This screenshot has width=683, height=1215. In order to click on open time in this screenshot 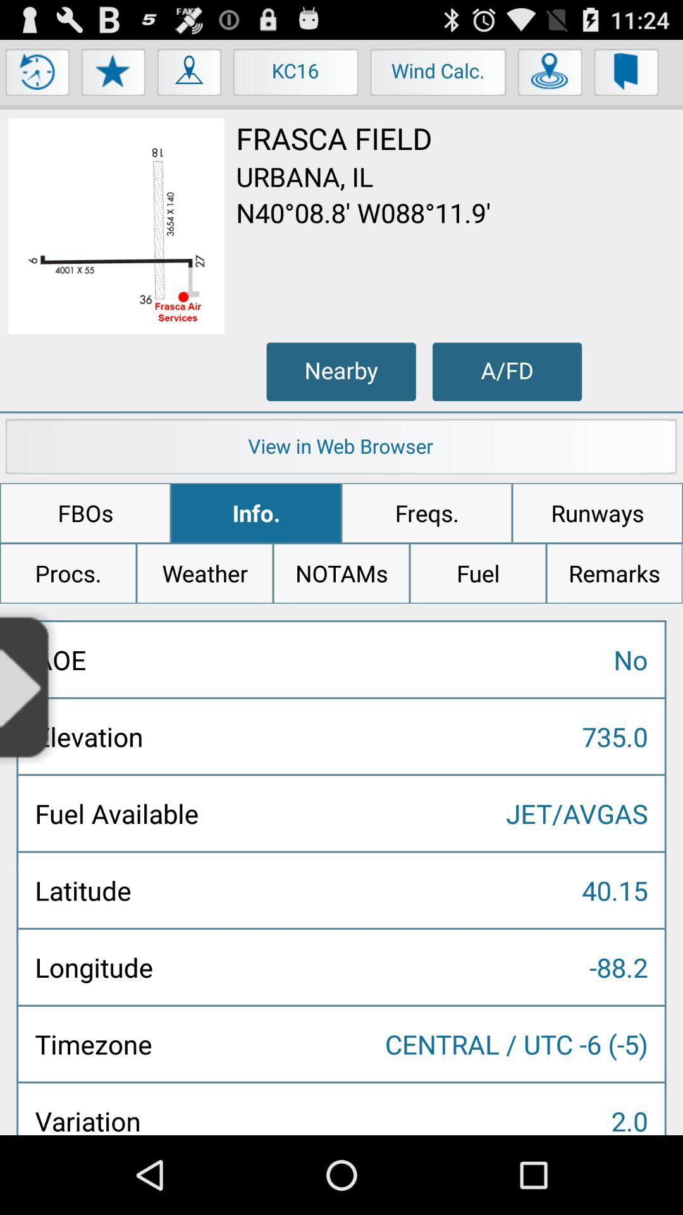, I will do `click(38, 75)`.